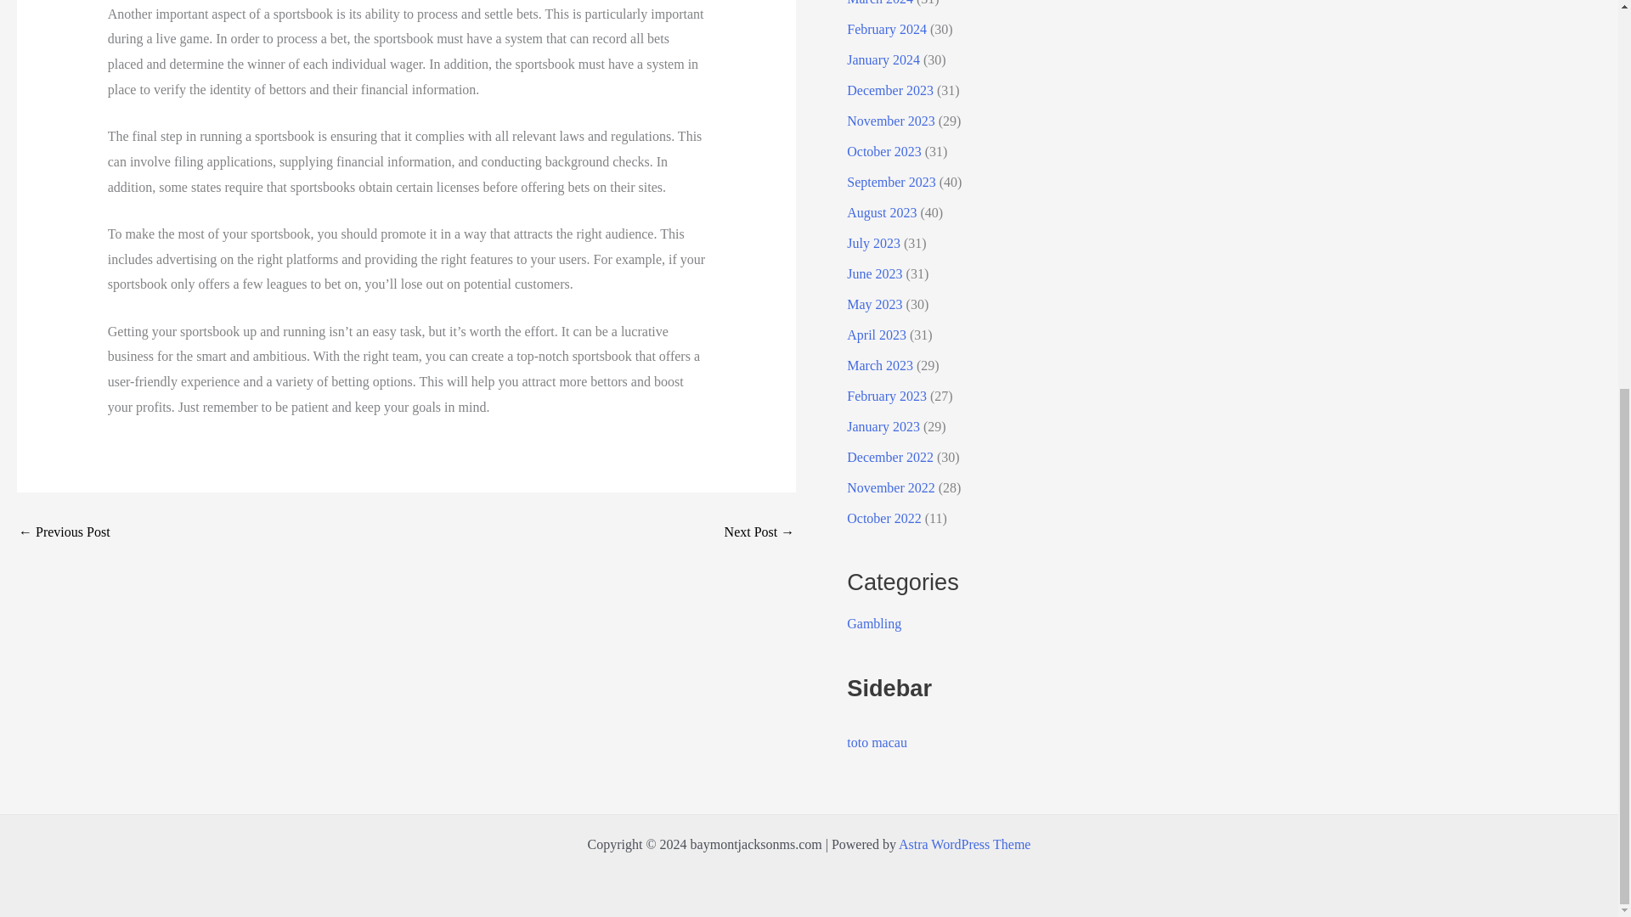  Describe the element at coordinates (890, 487) in the screenshot. I see `November 2022` at that location.